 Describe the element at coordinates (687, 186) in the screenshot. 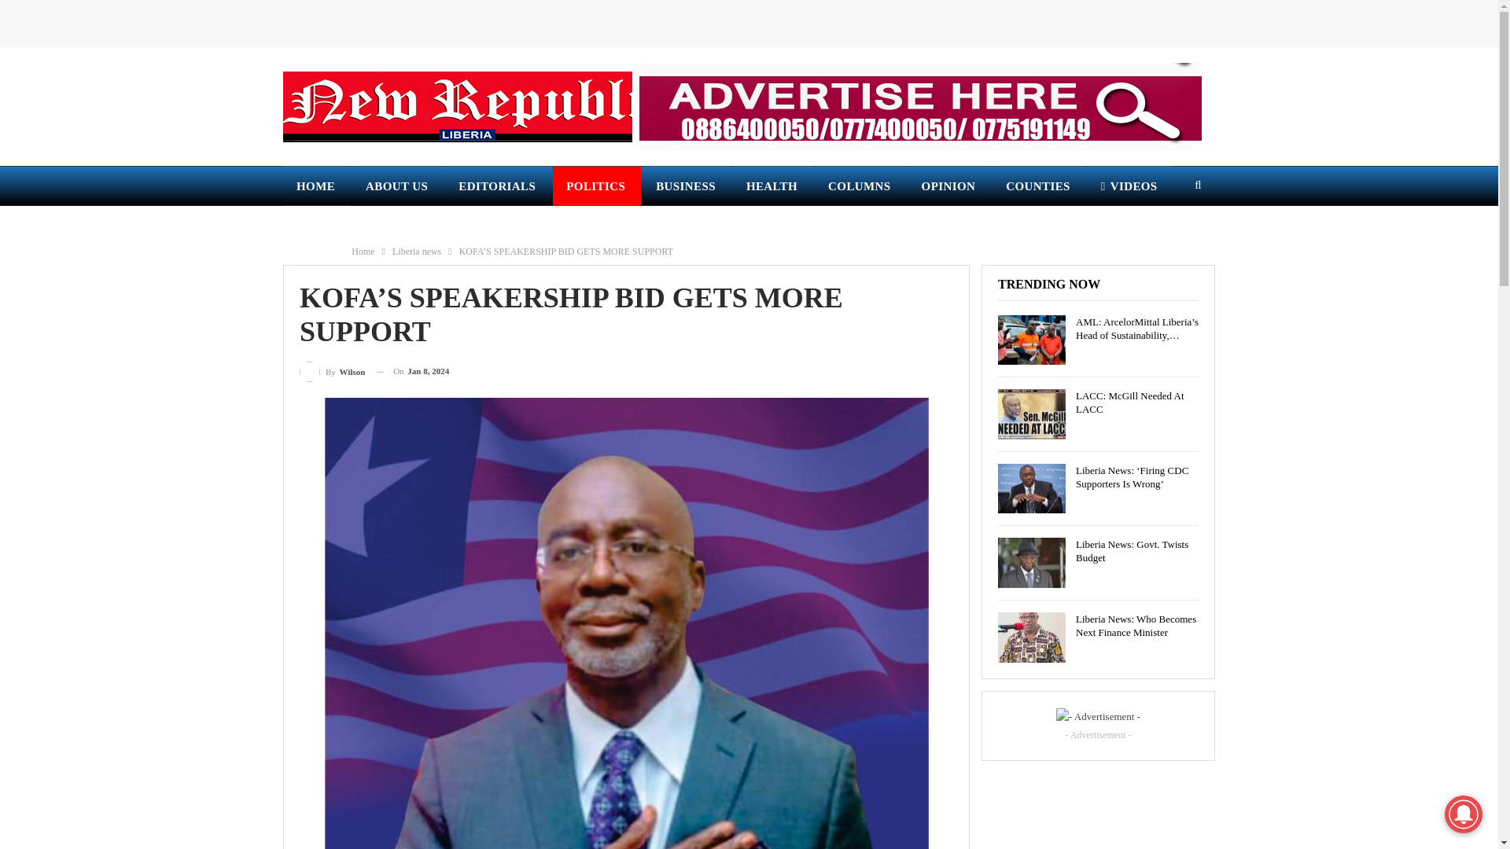

I see `BUSINESS` at that location.